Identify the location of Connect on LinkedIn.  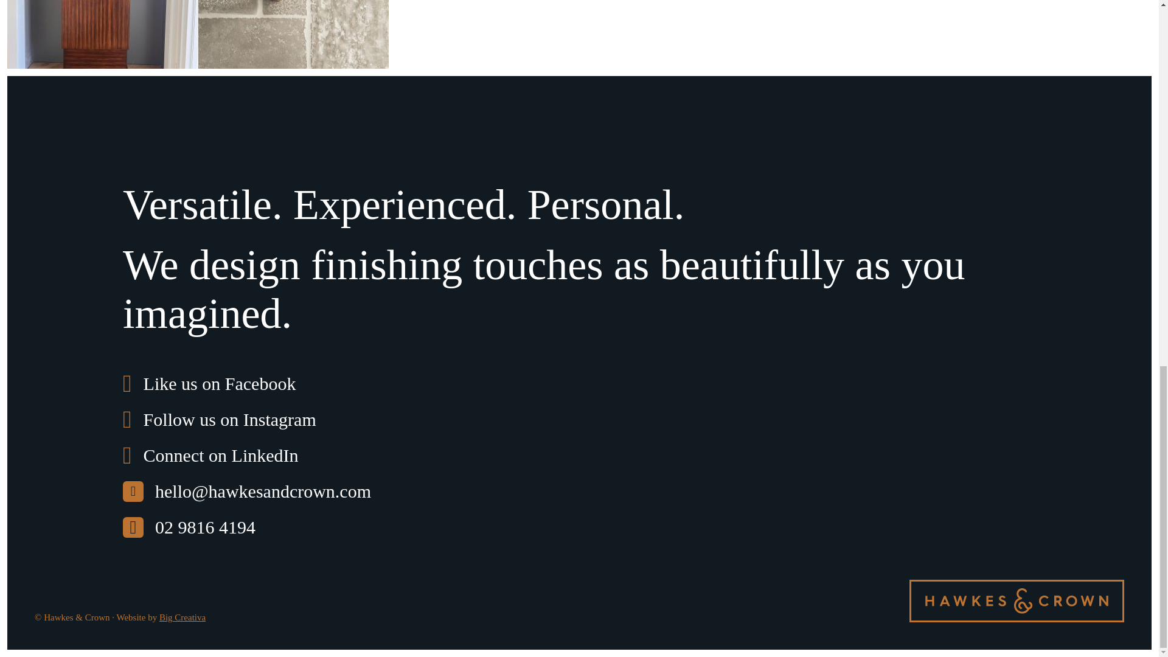
(210, 454).